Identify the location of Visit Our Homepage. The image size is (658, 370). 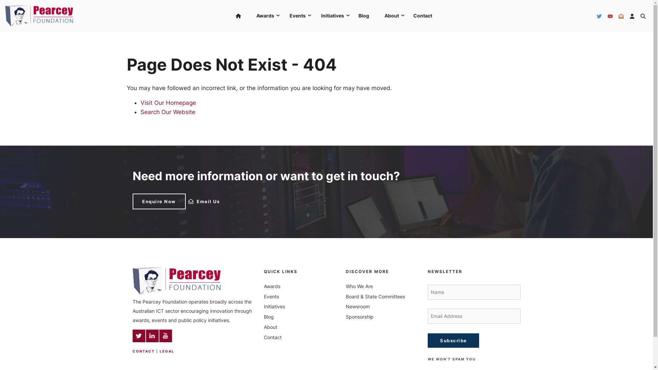
(168, 103).